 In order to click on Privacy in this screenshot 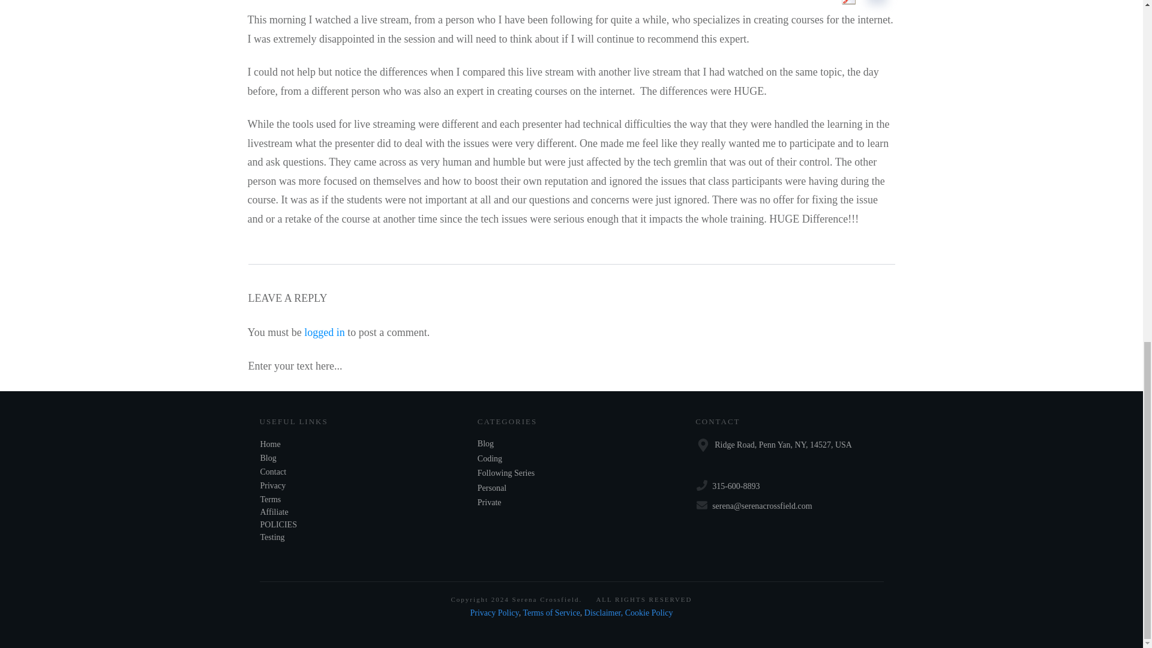, I will do `click(272, 485)`.